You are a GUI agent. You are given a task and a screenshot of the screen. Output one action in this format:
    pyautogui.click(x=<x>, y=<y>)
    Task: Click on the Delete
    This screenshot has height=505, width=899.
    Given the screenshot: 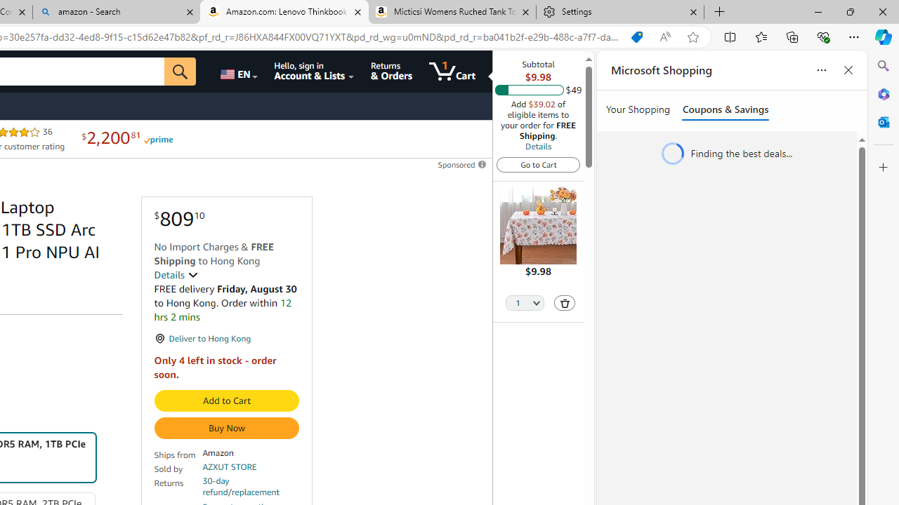 What is the action you would take?
    pyautogui.click(x=564, y=303)
    